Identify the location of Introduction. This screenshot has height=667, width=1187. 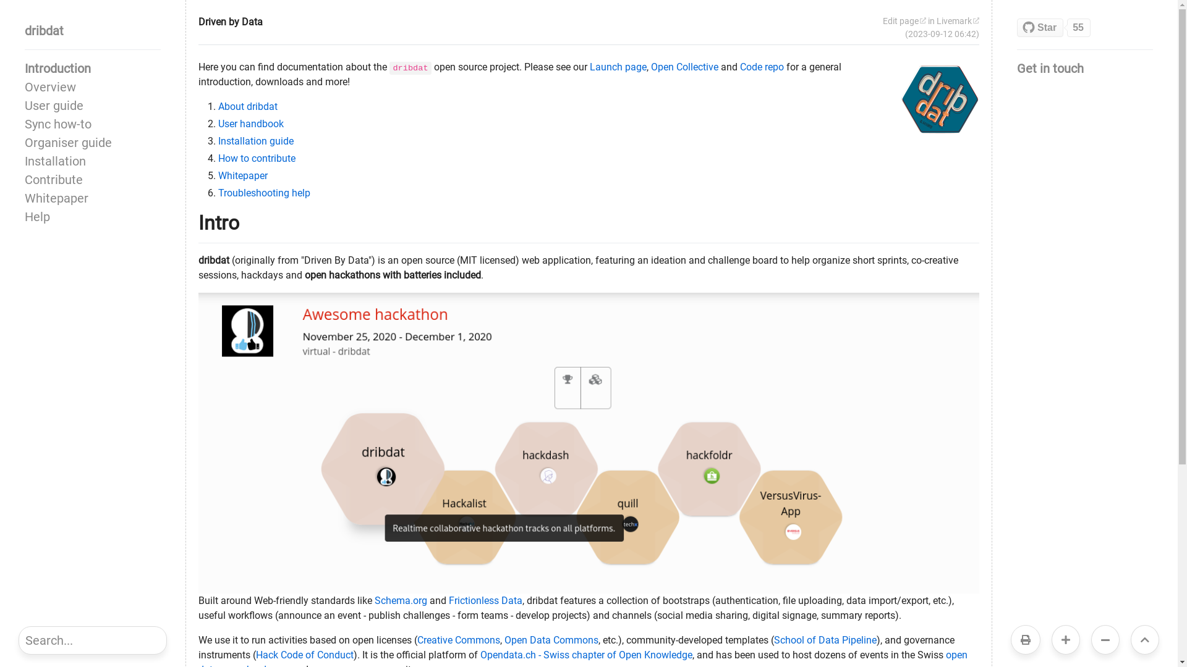
(93, 69).